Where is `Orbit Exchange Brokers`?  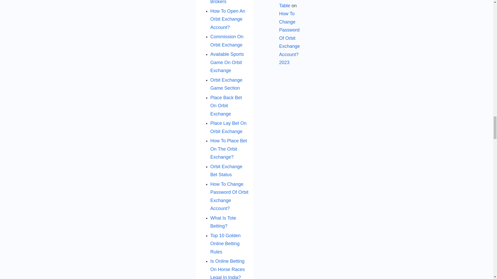 Orbit Exchange Brokers is located at coordinates (226, 2).